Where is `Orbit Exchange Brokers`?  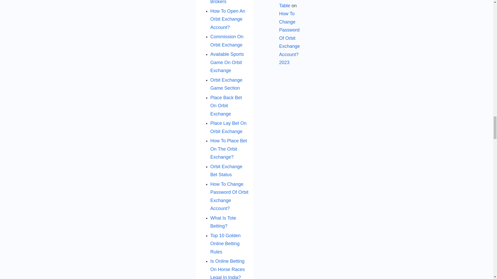 Orbit Exchange Brokers is located at coordinates (226, 2).